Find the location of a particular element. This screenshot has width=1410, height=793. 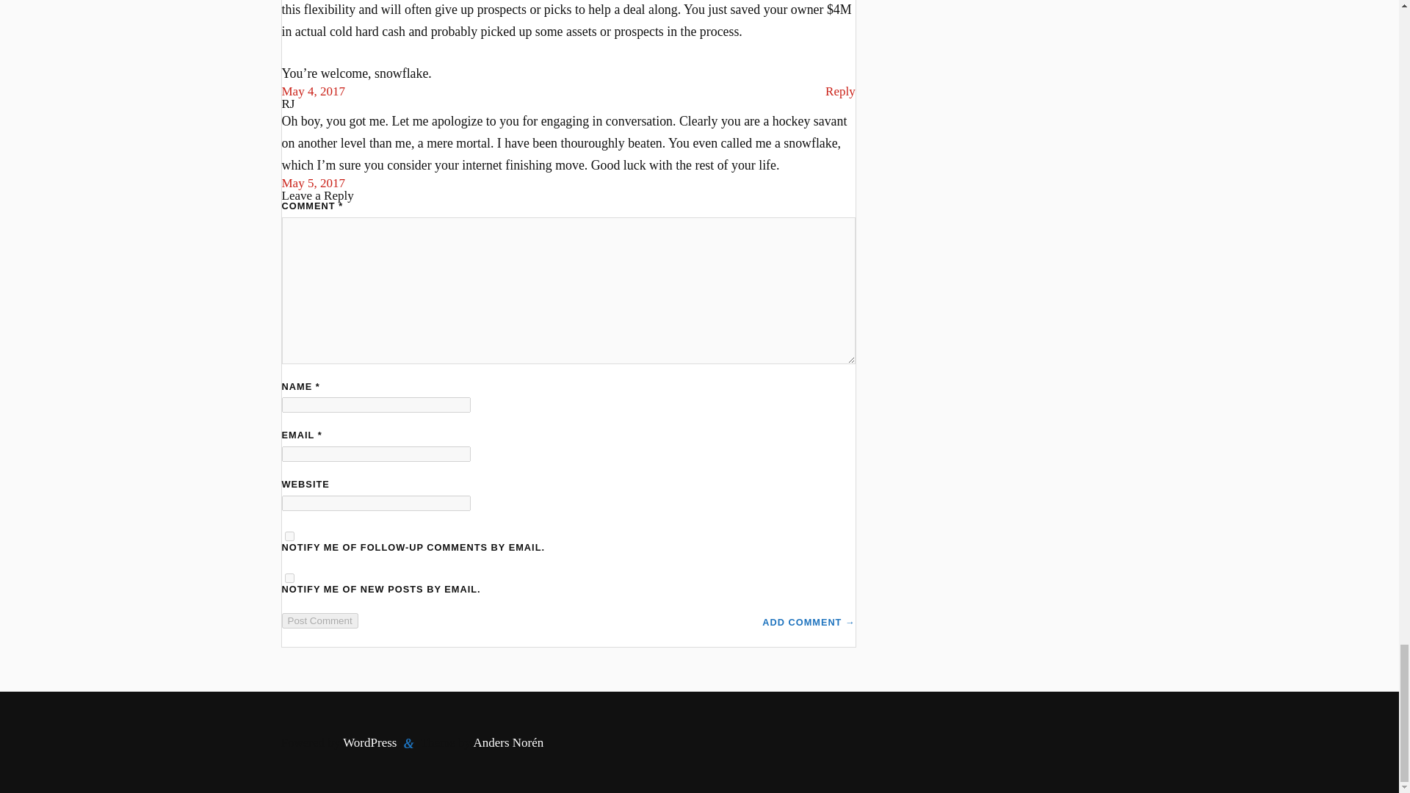

May 5, 2017 at 8:39 AM is located at coordinates (314, 183).